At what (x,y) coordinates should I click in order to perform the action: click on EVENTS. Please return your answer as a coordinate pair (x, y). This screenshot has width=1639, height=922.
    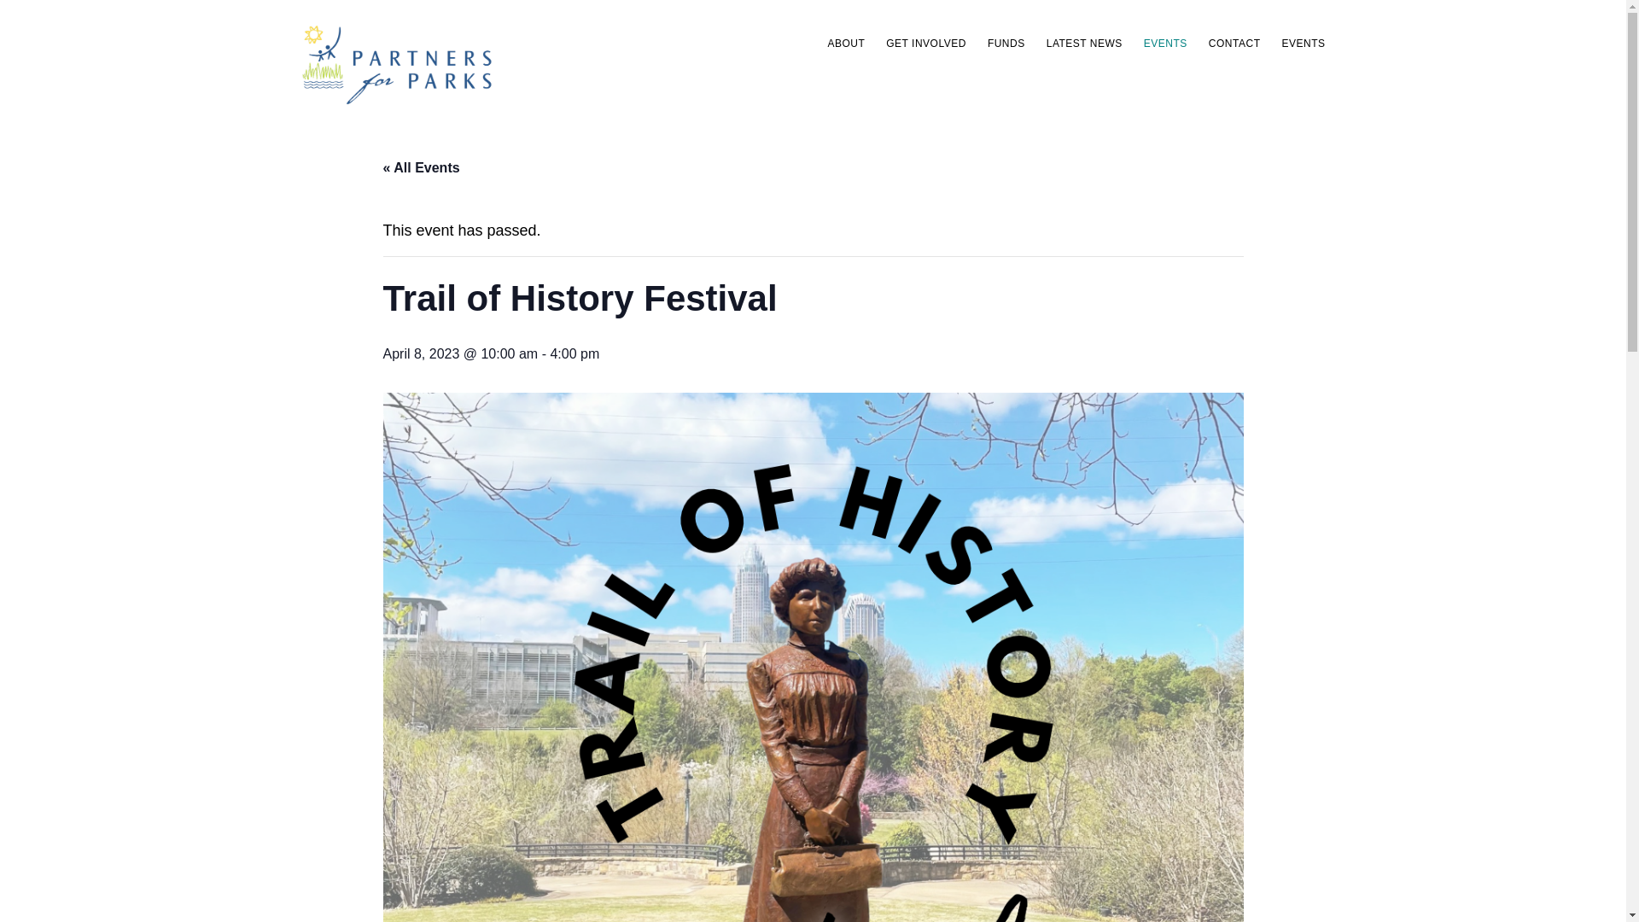
    Looking at the image, I should click on (1166, 43).